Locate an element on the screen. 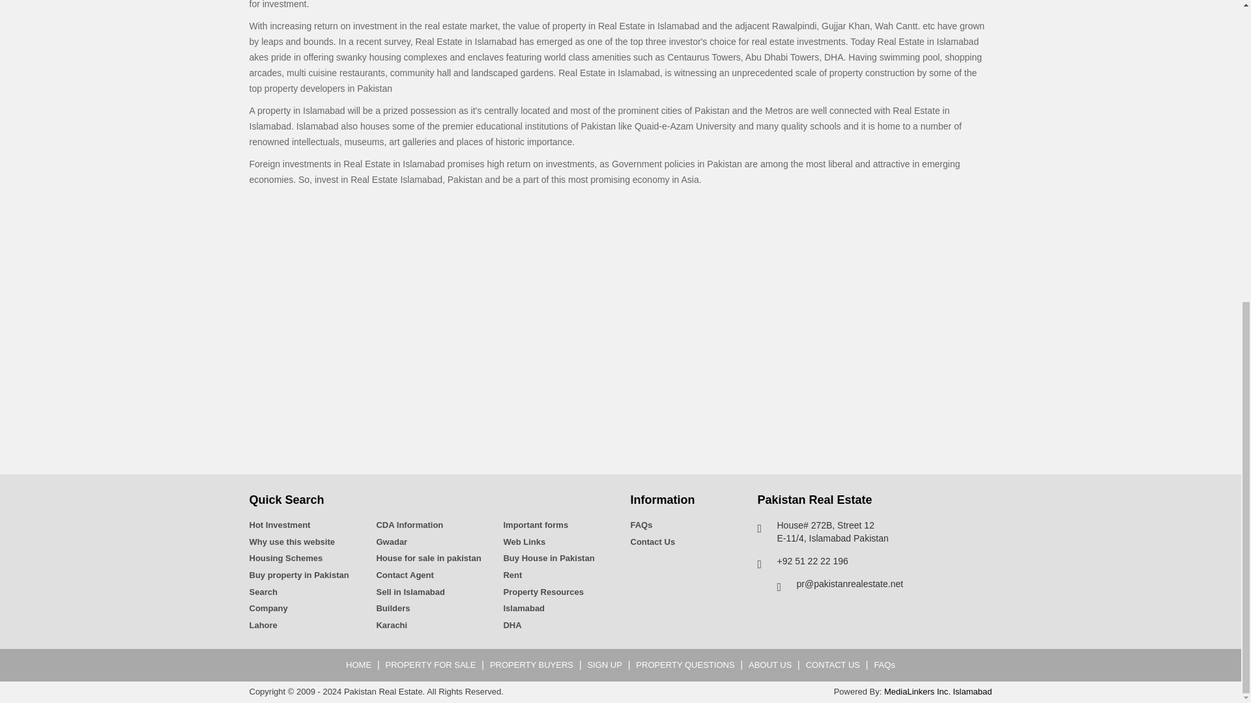  Sell in Islamabad is located at coordinates (429, 592).